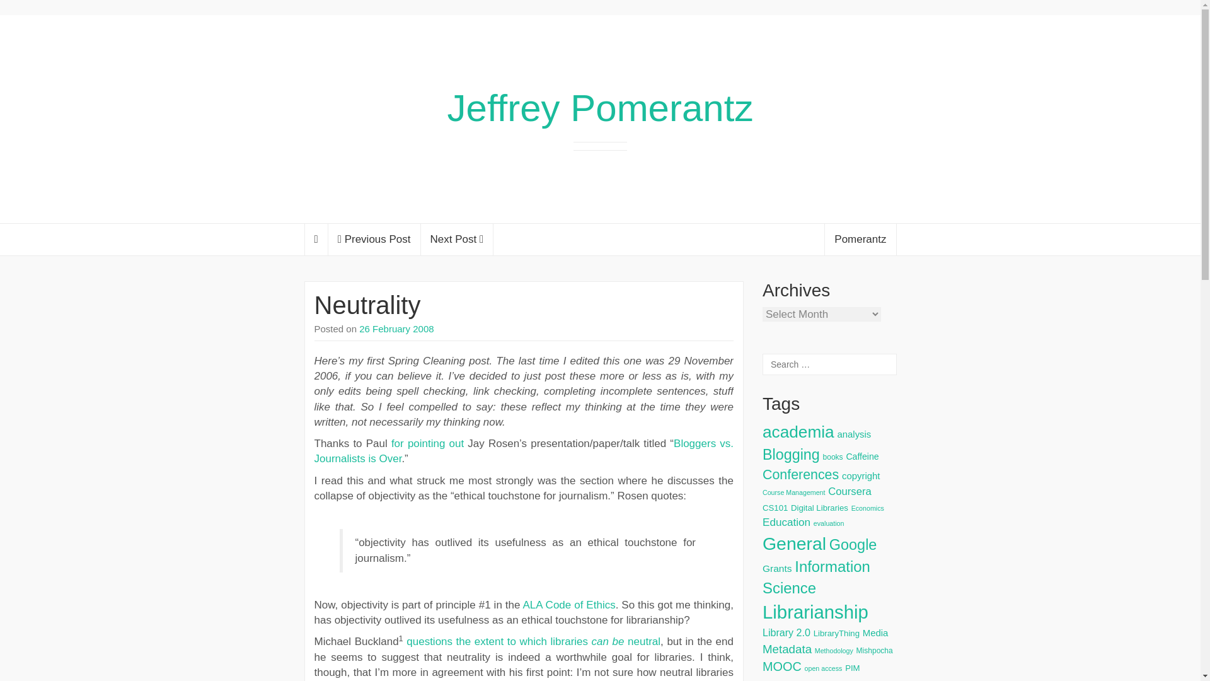 The width and height of the screenshot is (1210, 681). I want to click on academia, so click(798, 431).